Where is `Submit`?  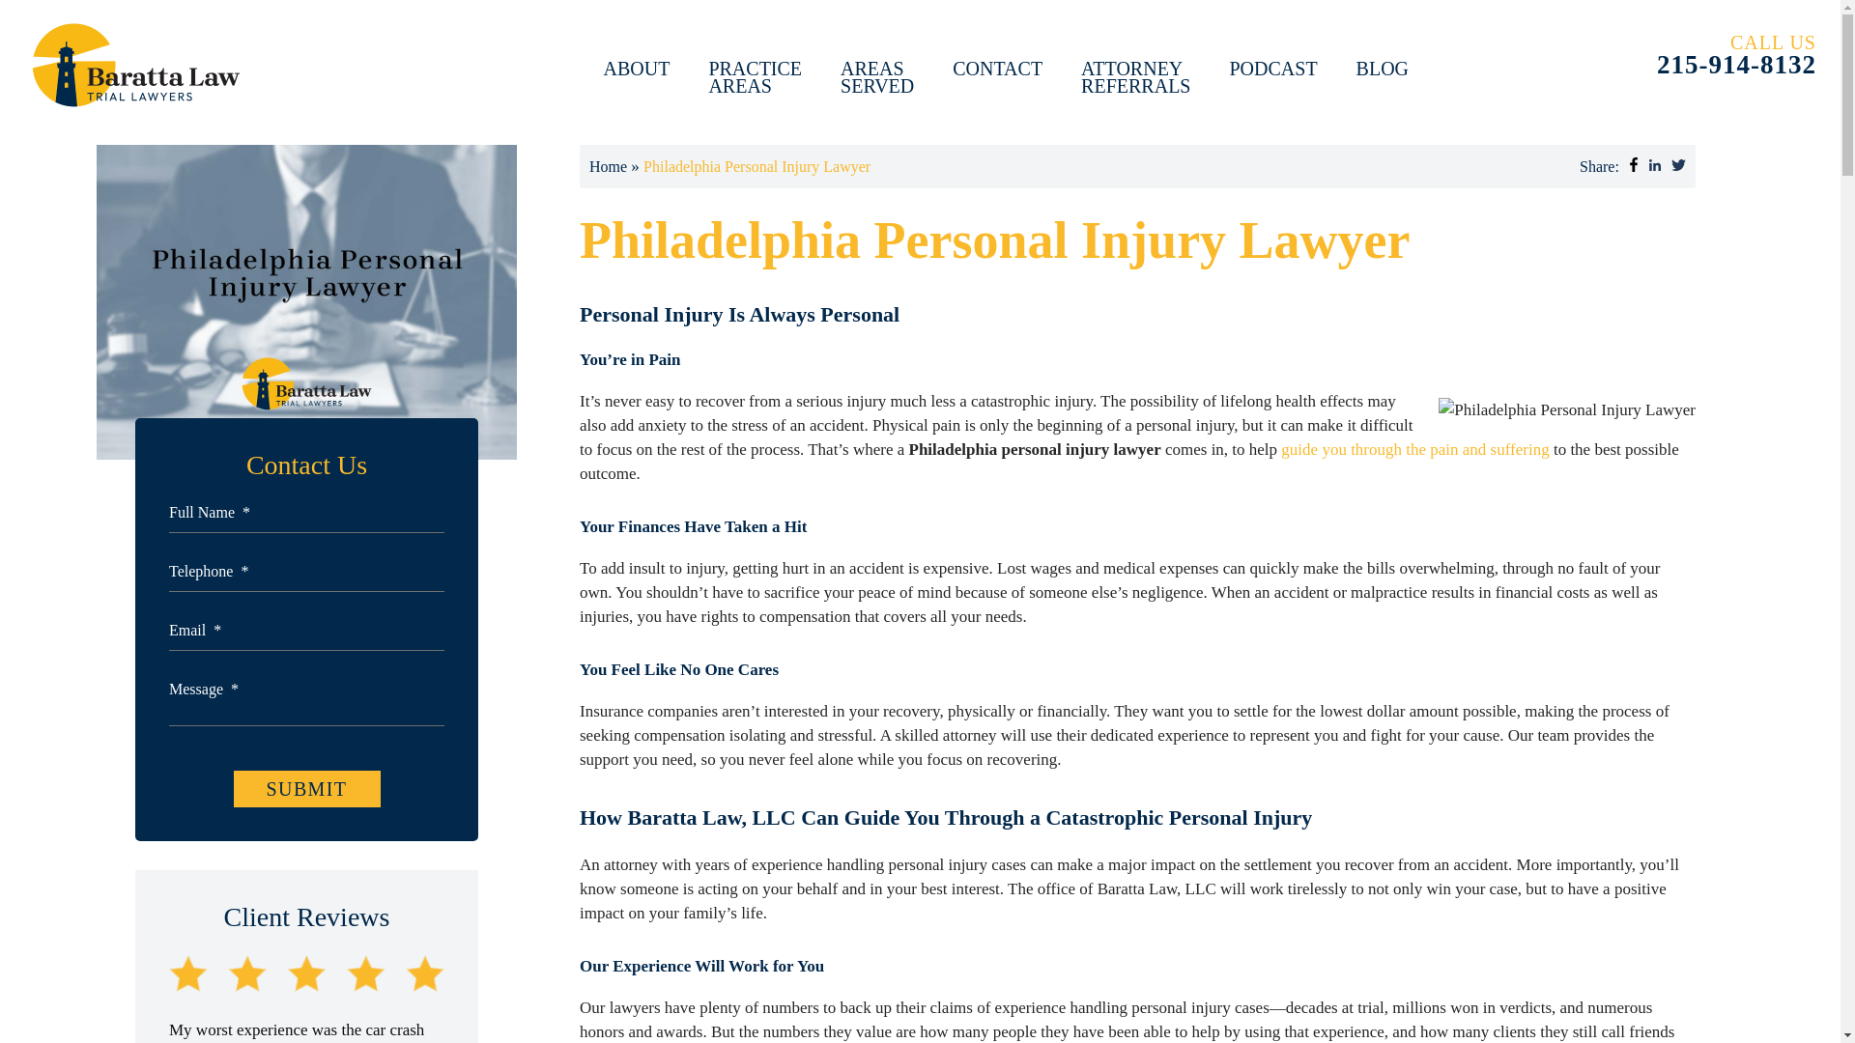
Submit is located at coordinates (306, 788).